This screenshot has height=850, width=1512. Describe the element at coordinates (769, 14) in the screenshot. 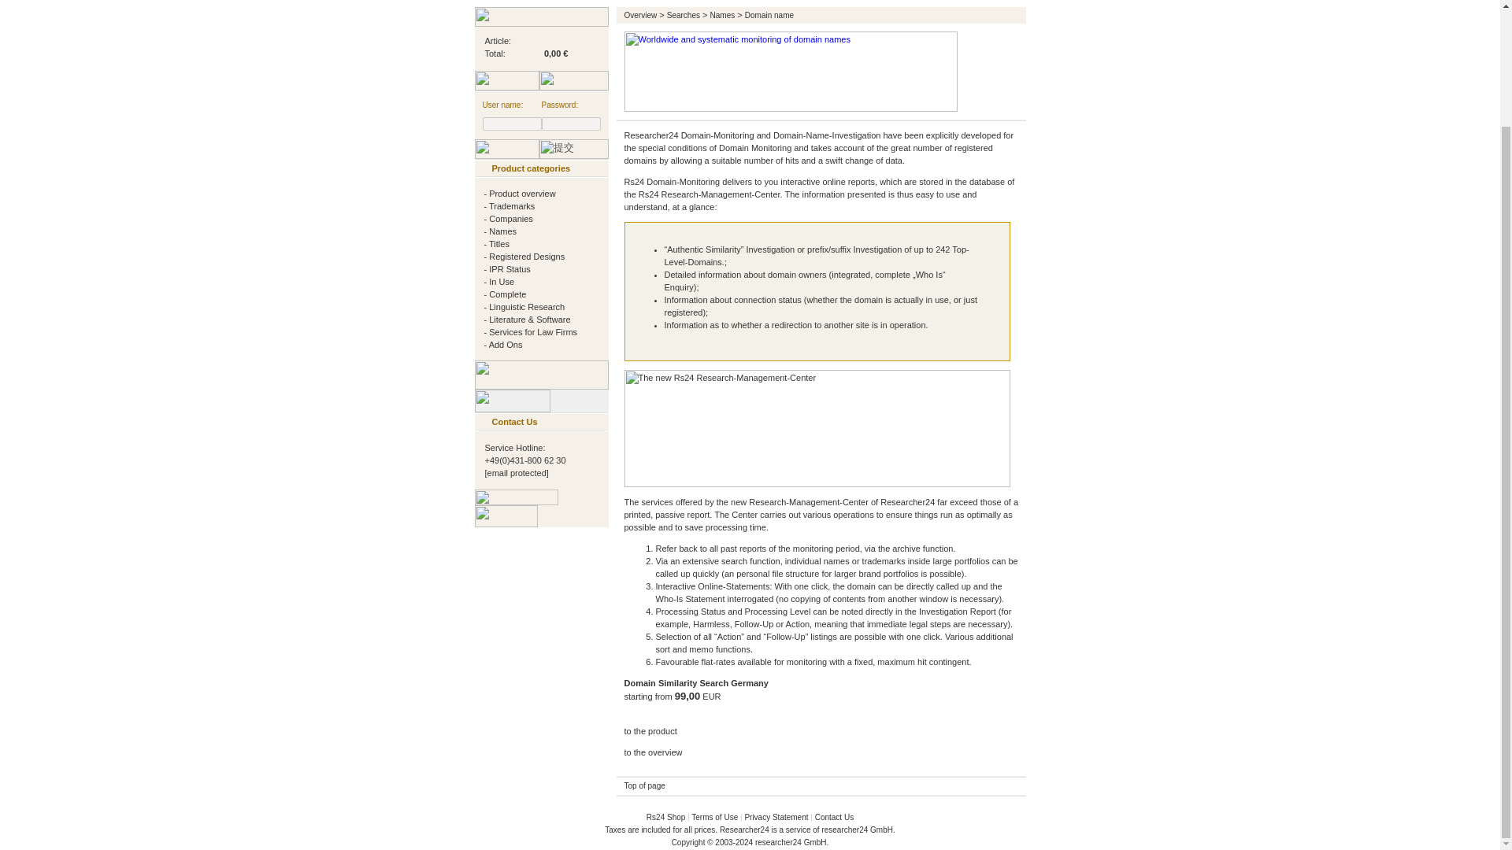

I see `Domain name` at that location.